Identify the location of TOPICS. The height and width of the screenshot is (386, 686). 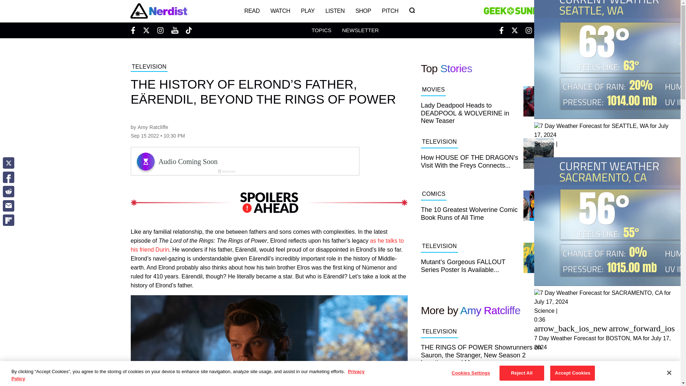
(321, 30).